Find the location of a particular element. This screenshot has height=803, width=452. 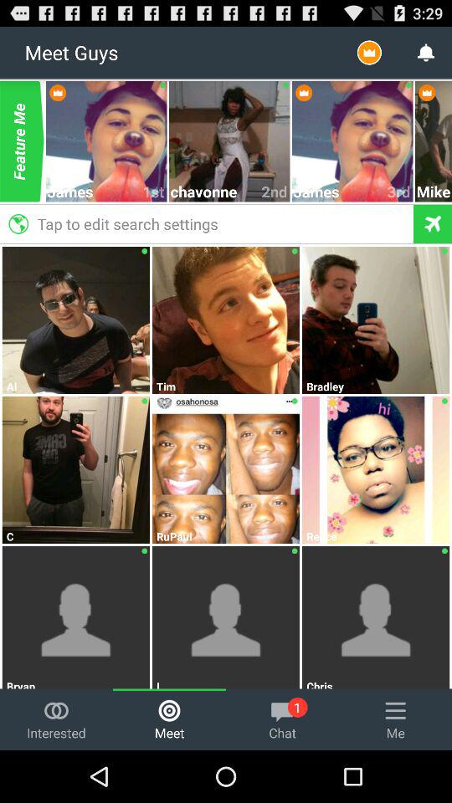

launch the 2nd item is located at coordinates (275, 191).